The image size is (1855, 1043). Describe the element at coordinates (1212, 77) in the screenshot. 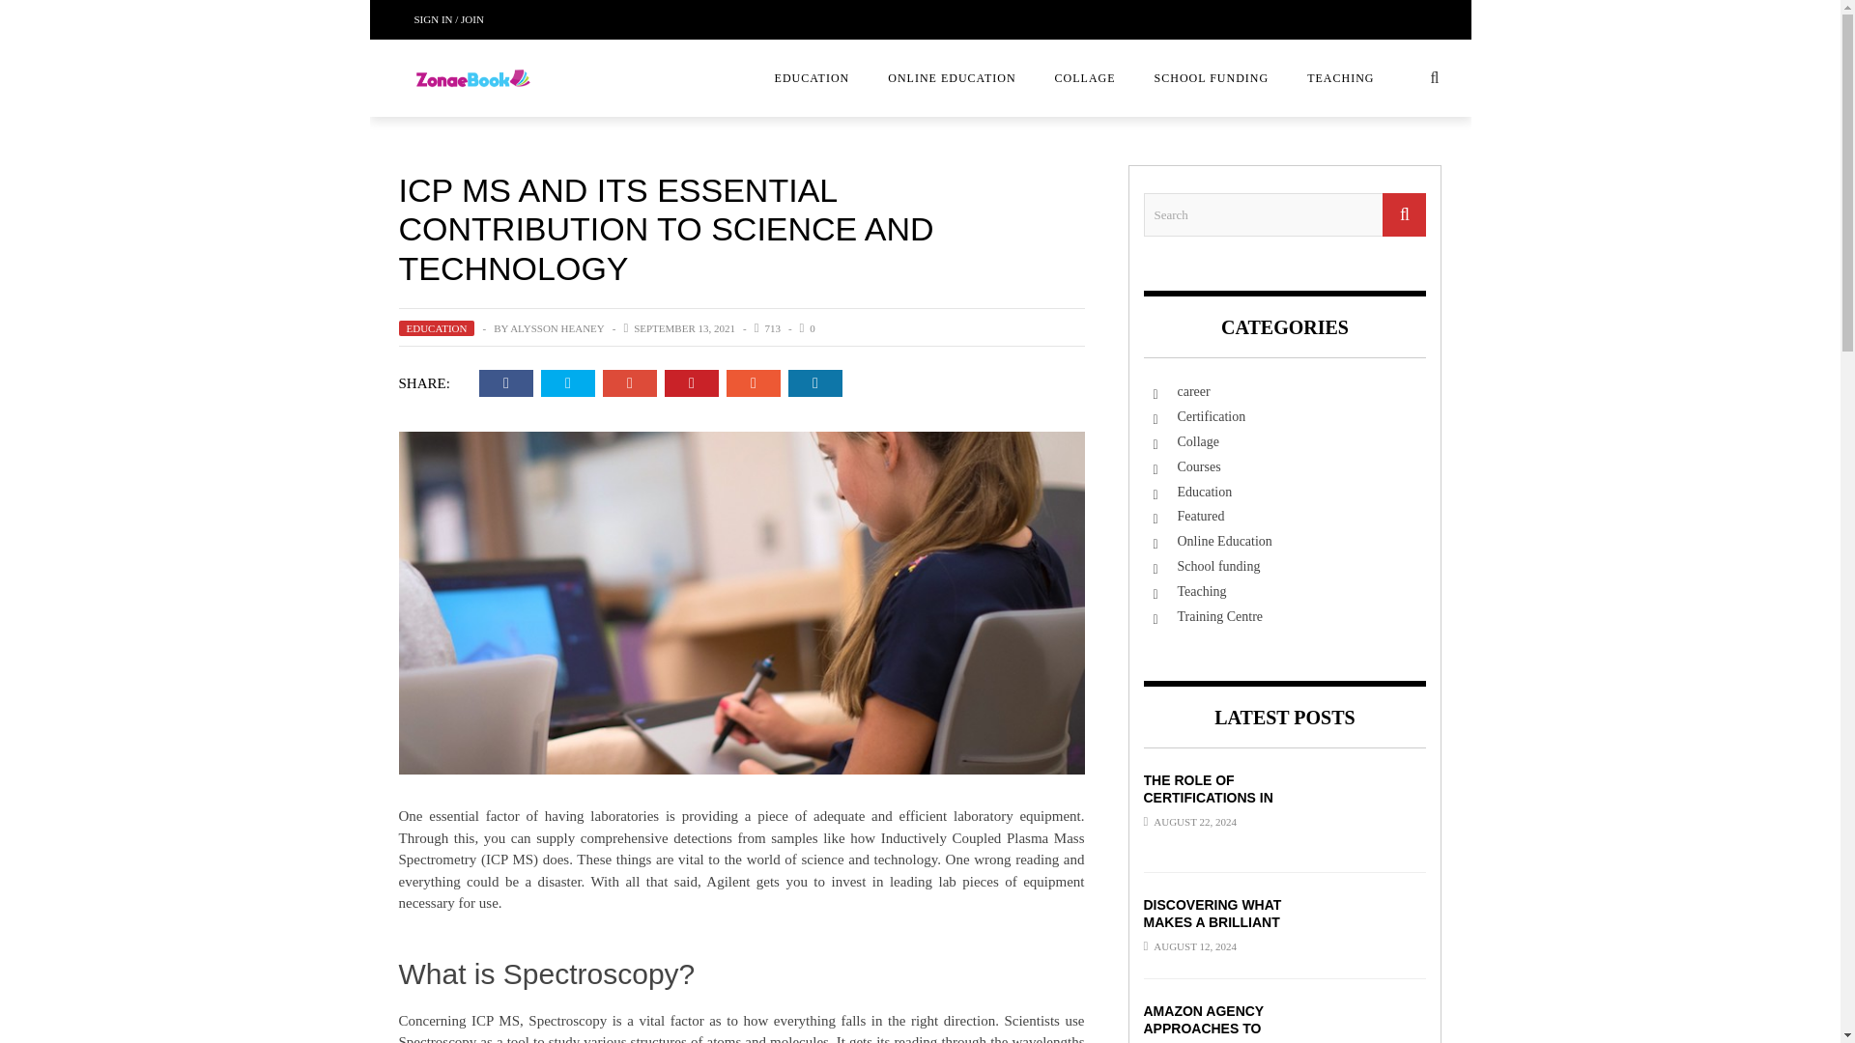

I see `SCHOOL FUNDING` at that location.